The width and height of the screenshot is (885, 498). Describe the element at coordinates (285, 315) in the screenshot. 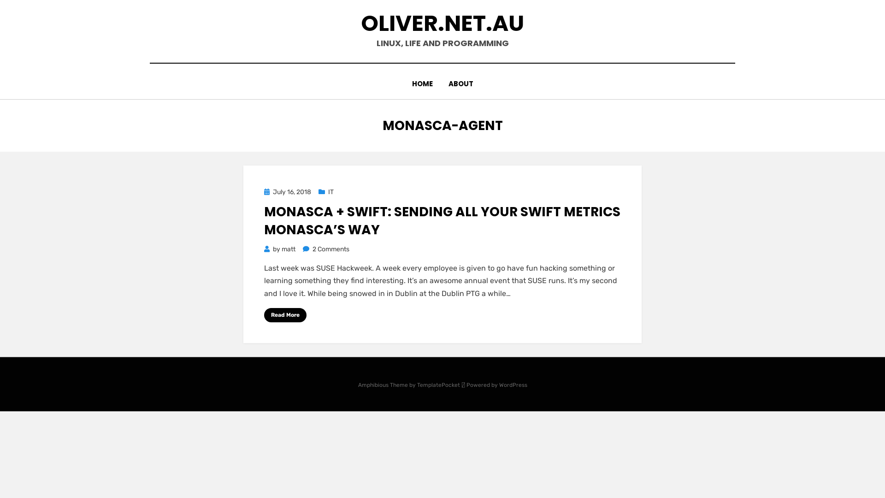

I see `Read More` at that location.